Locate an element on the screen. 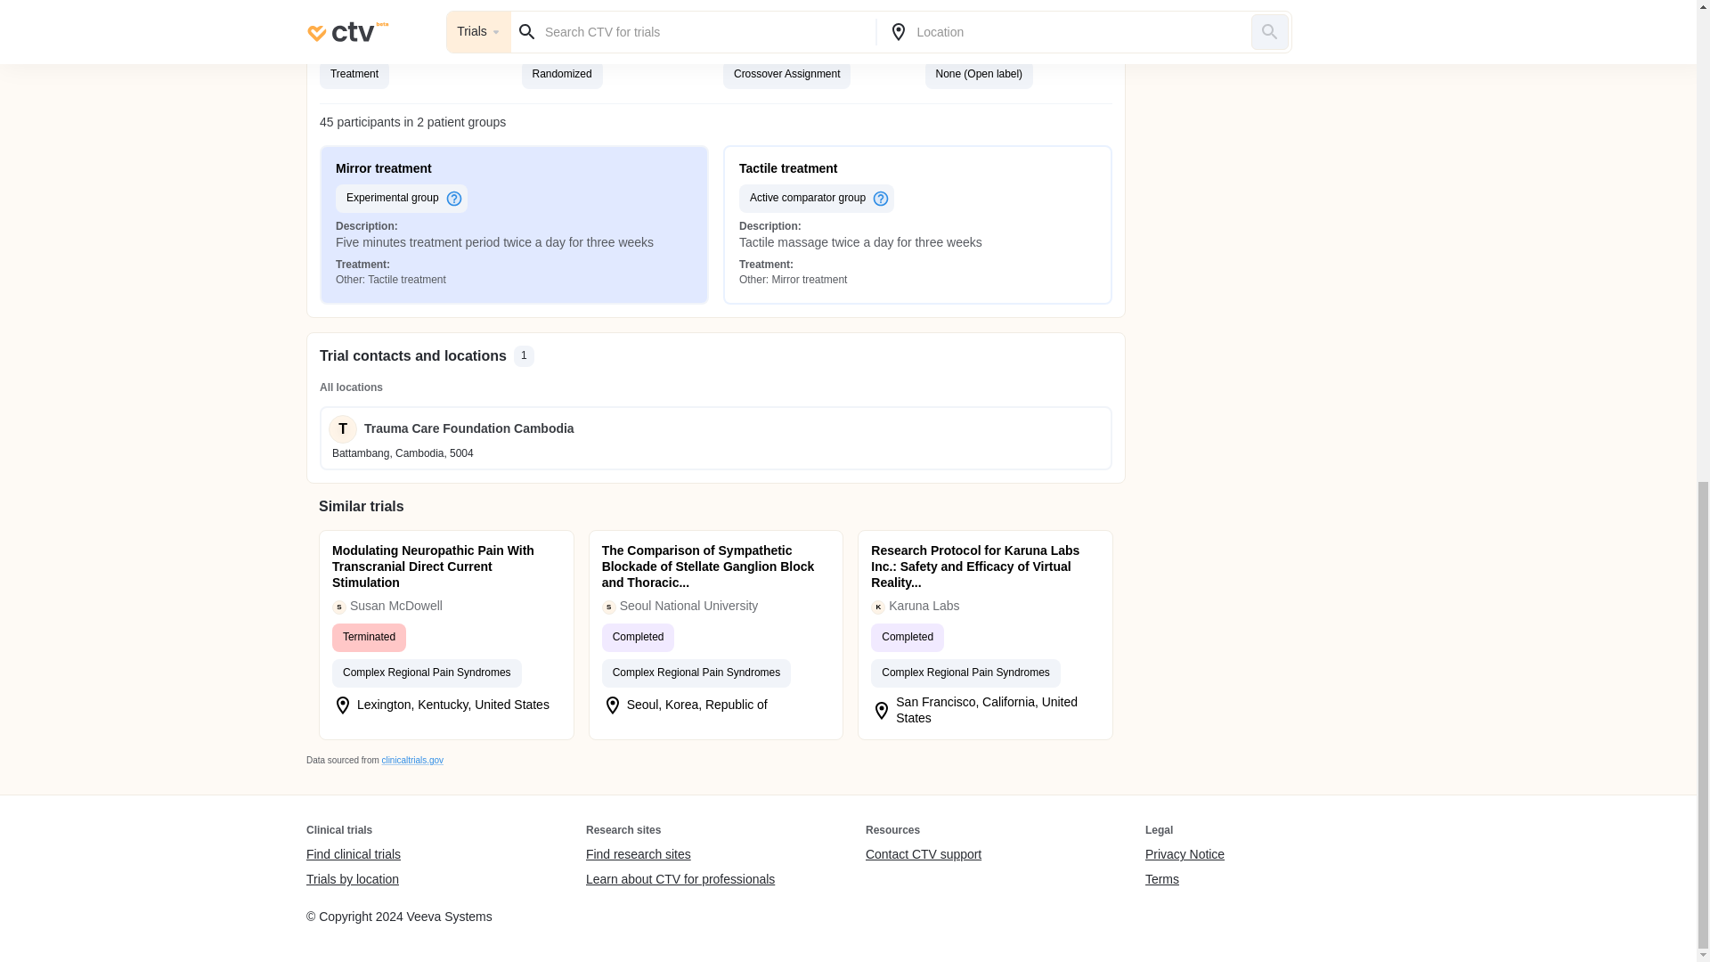 The height and width of the screenshot is (962, 1710). Trials by location is located at coordinates (353, 879).